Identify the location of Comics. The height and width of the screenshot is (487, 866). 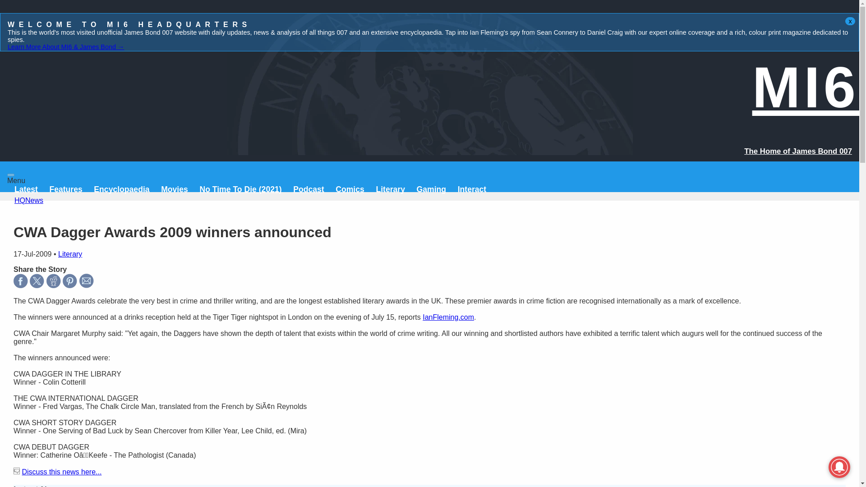
(350, 189).